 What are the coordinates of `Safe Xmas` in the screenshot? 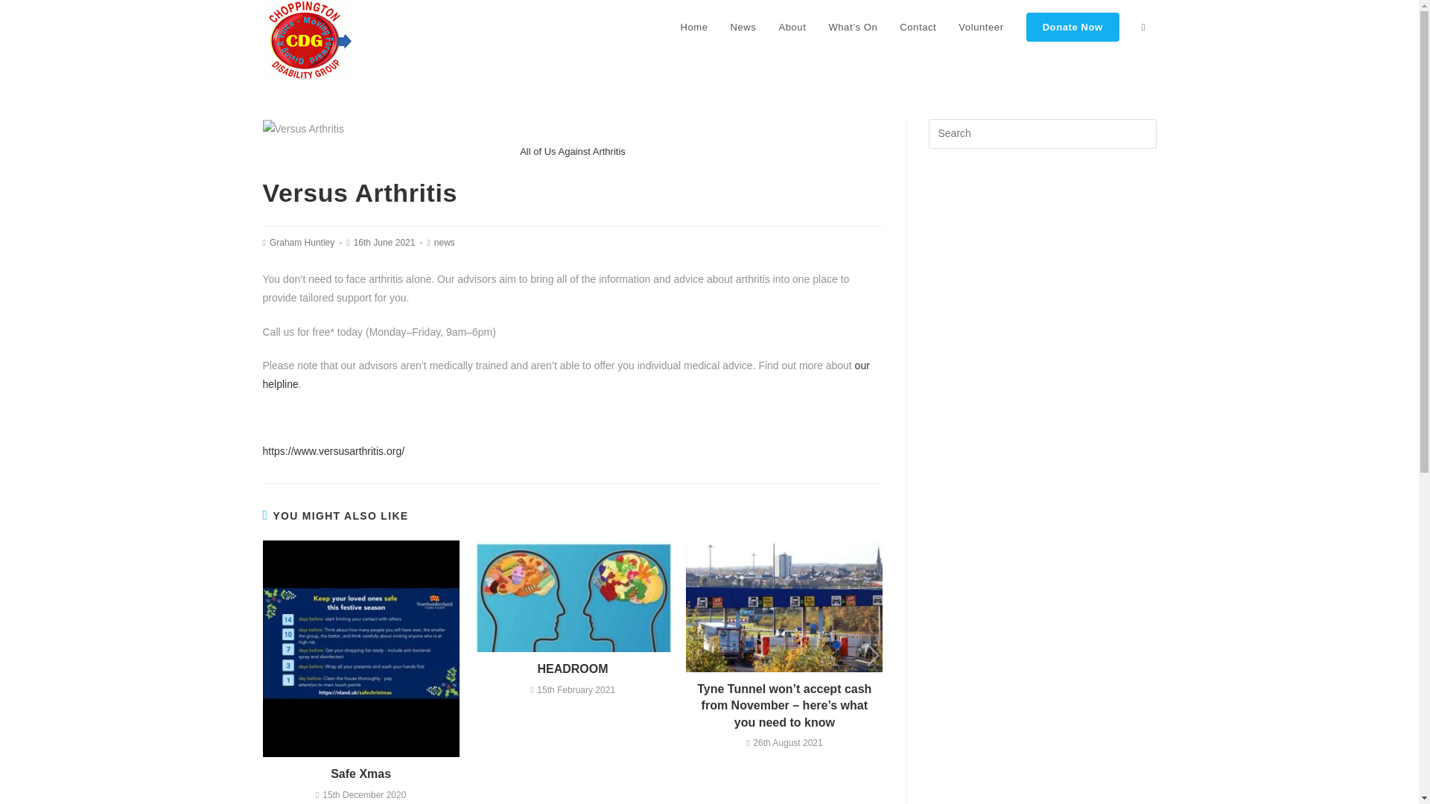 It's located at (360, 774).